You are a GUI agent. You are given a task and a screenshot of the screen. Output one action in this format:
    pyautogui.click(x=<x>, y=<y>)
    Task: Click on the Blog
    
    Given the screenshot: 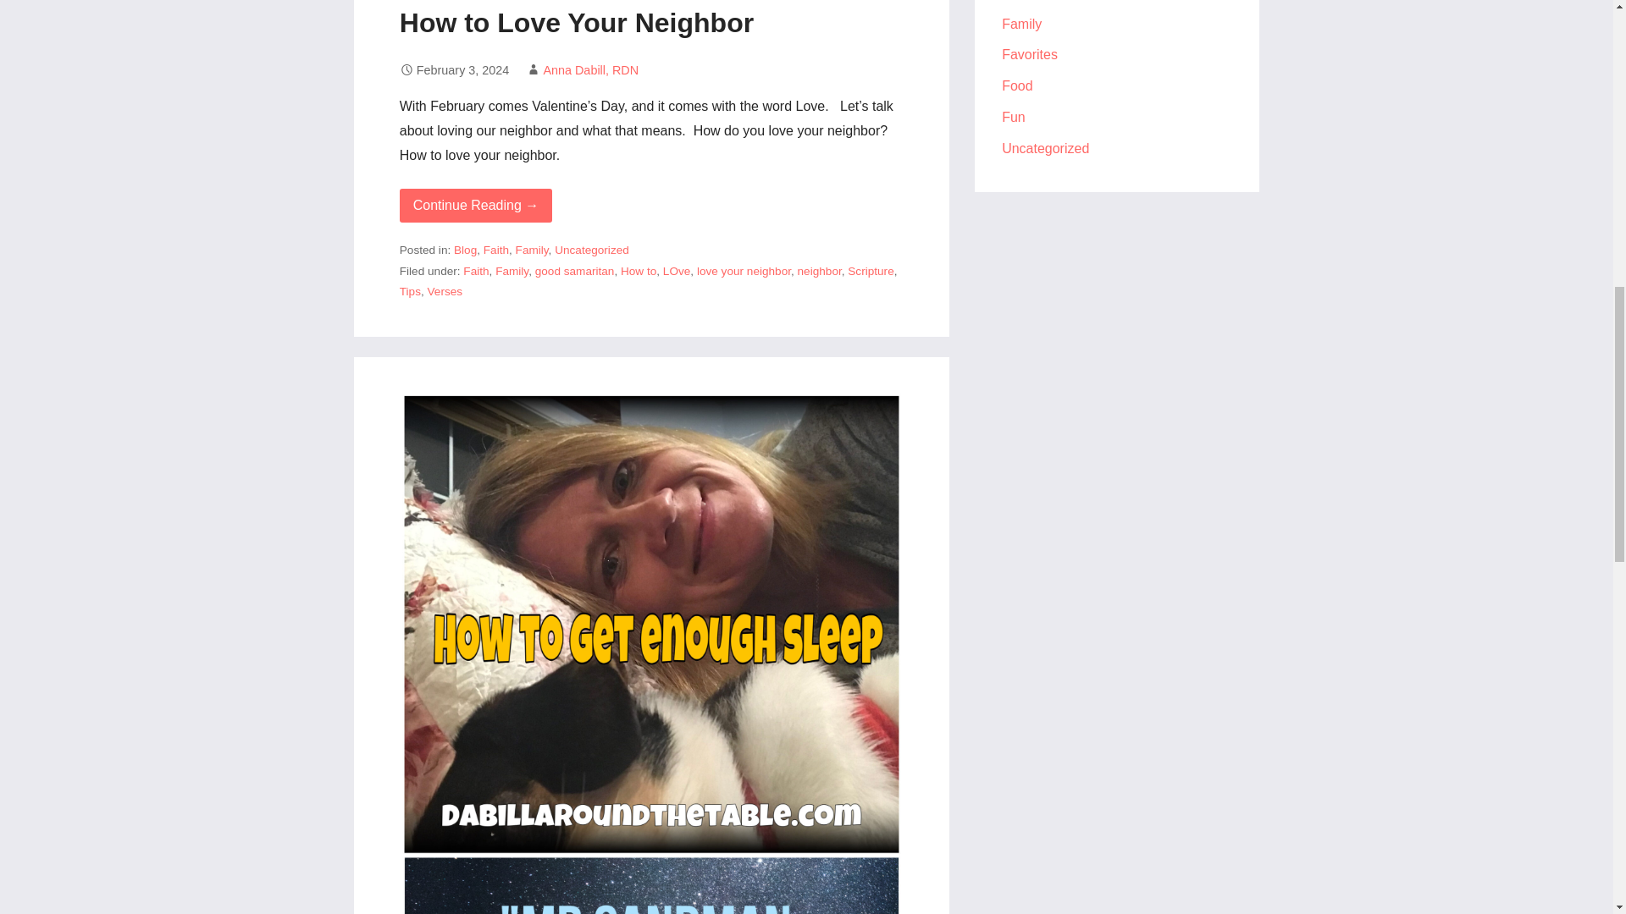 What is the action you would take?
    pyautogui.click(x=464, y=251)
    